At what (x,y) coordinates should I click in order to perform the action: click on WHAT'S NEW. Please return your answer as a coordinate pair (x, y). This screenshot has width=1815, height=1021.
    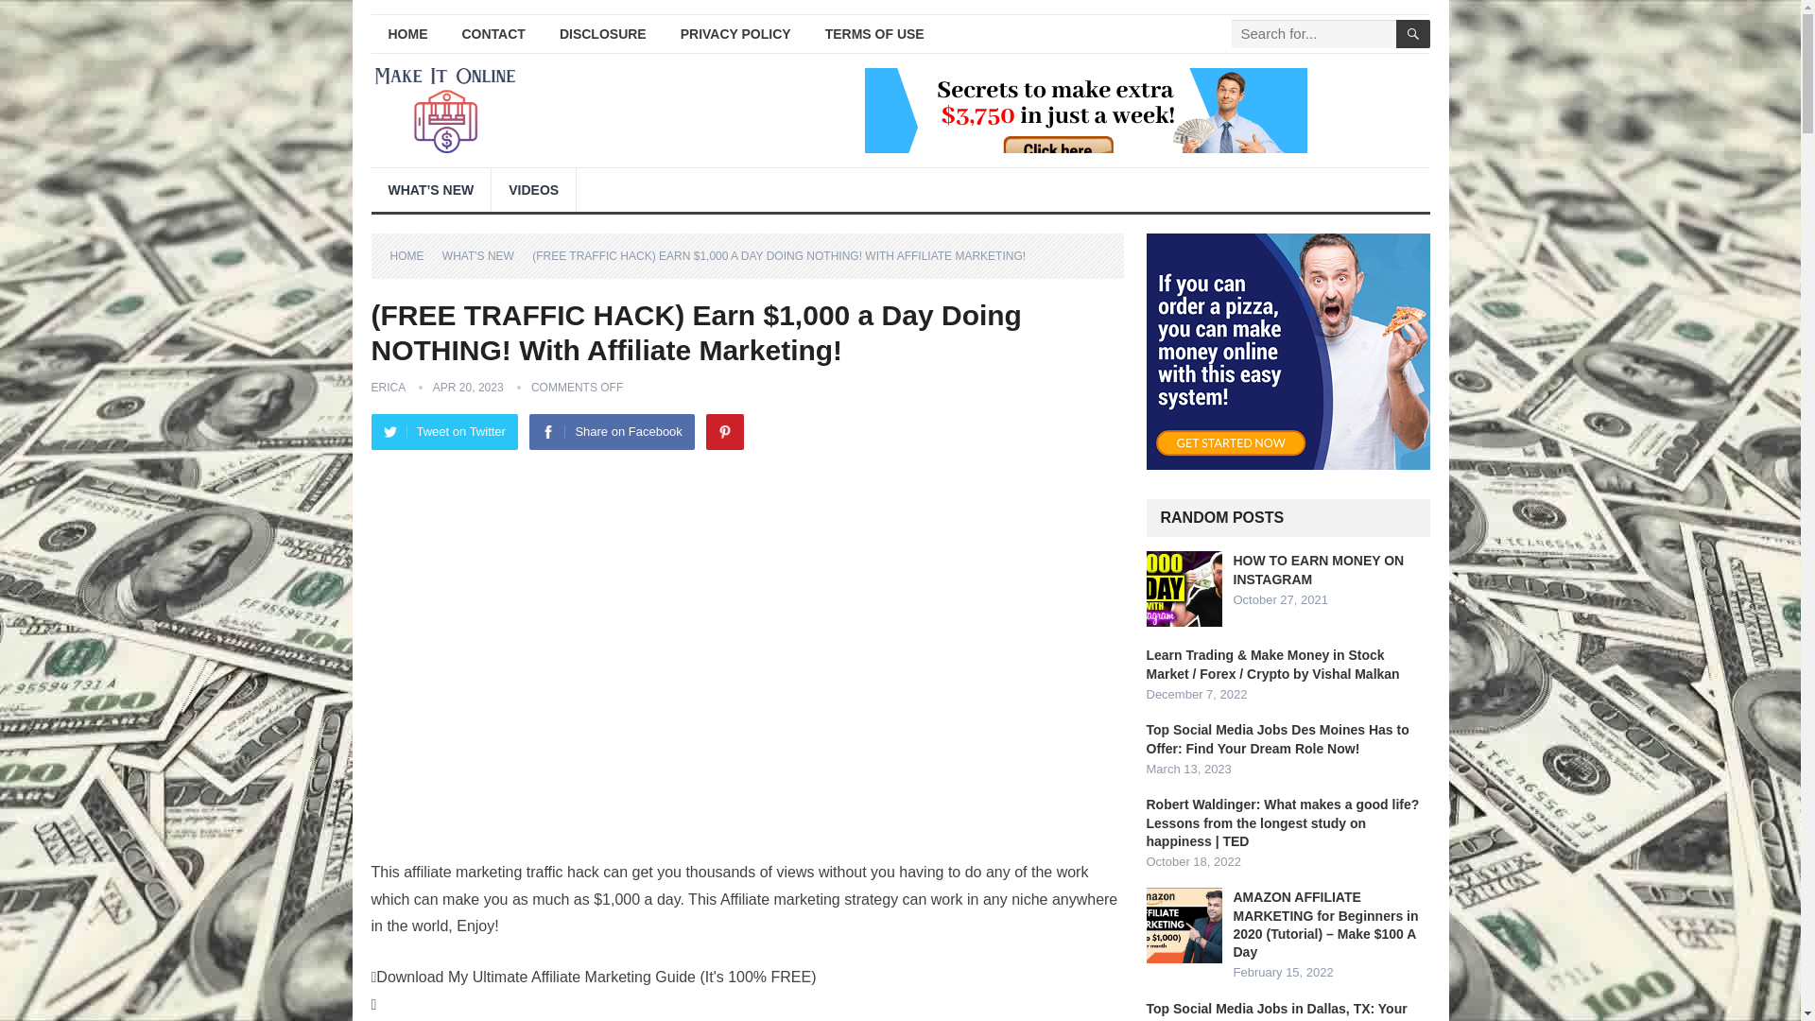
    Looking at the image, I should click on (485, 255).